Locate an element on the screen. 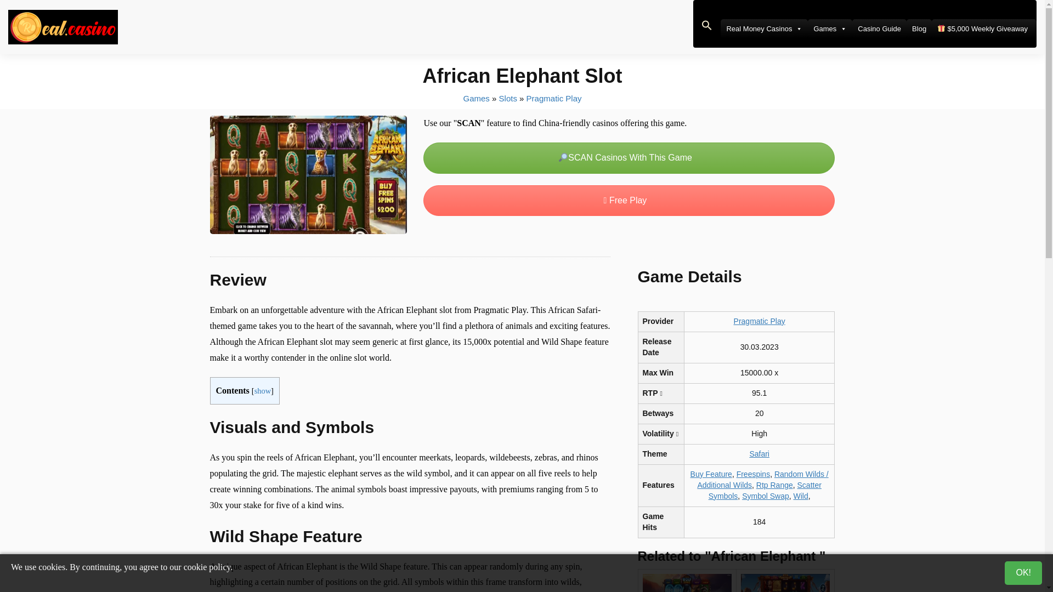 Image resolution: width=1053 pixels, height=592 pixels. Pragmatic Play Slots is located at coordinates (554, 98).